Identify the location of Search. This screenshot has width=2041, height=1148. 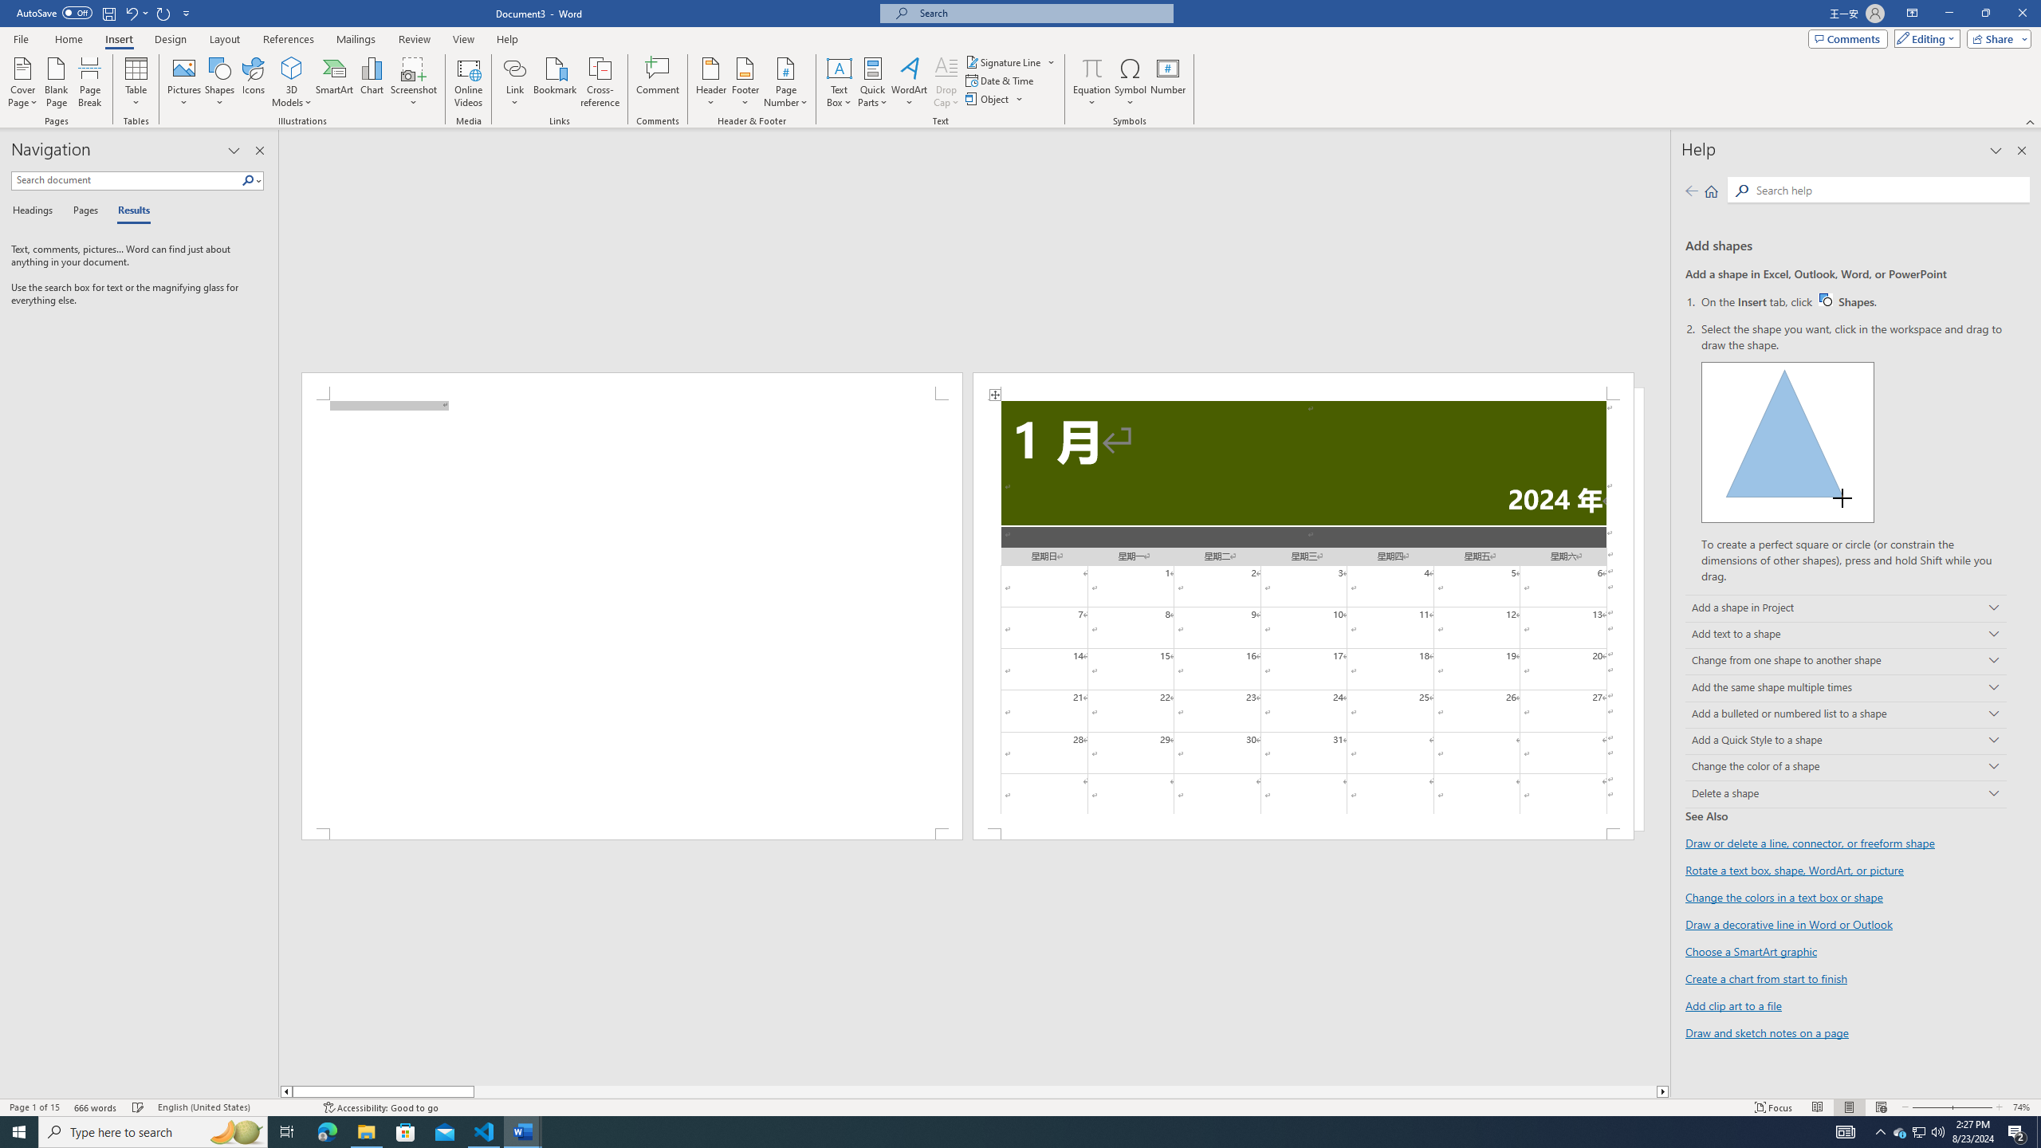
(1888, 190).